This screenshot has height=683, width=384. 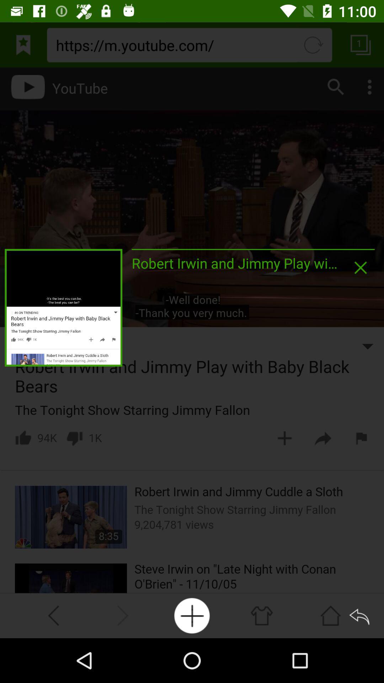 What do you see at coordinates (361, 268) in the screenshot?
I see `select to close the pop up` at bounding box center [361, 268].